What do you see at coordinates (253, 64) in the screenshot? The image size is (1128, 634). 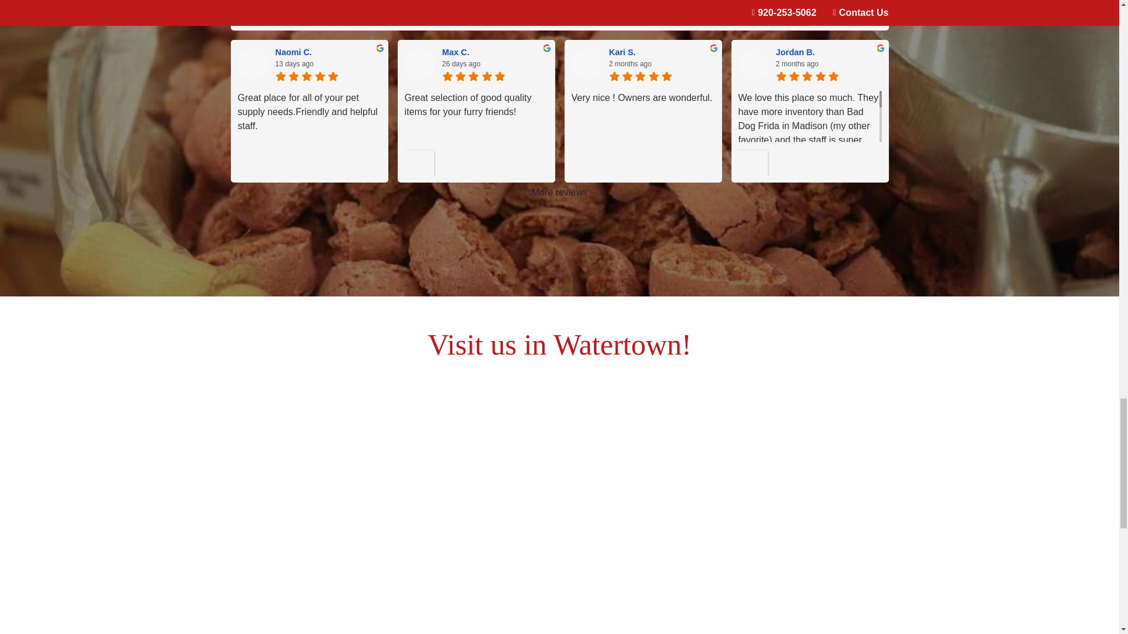 I see `Naomi C.` at bounding box center [253, 64].